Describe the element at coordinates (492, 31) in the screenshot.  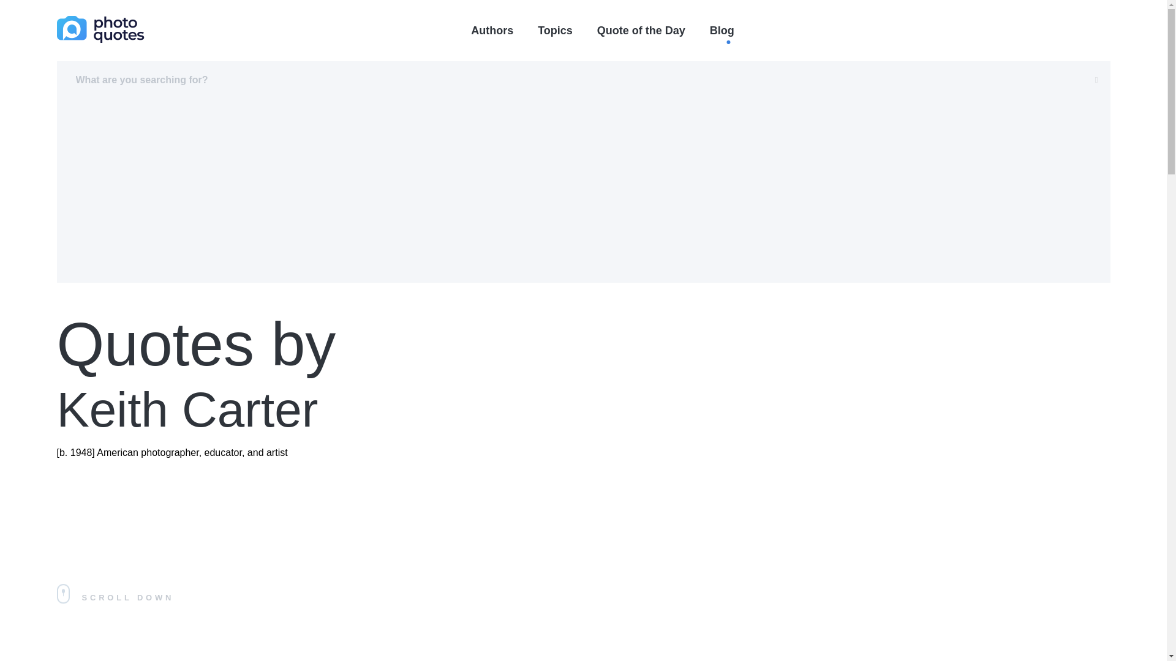
I see `Authors` at that location.